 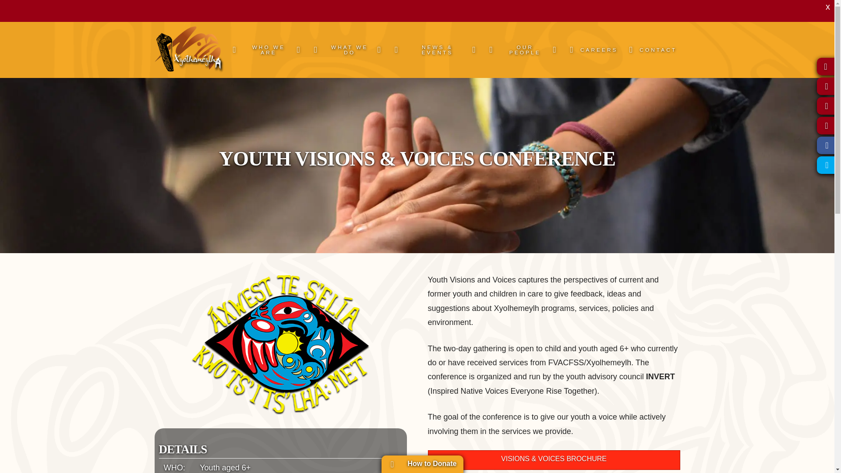 What do you see at coordinates (346, 50) in the screenshot?
I see `WHAT WE DO` at bounding box center [346, 50].